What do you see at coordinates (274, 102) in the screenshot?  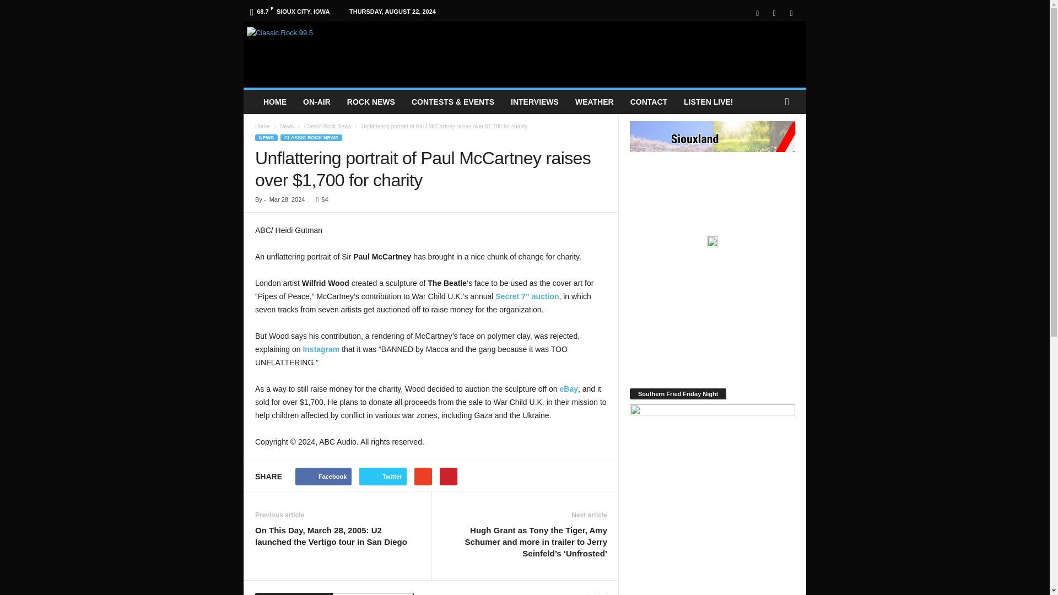 I see `HOME` at bounding box center [274, 102].